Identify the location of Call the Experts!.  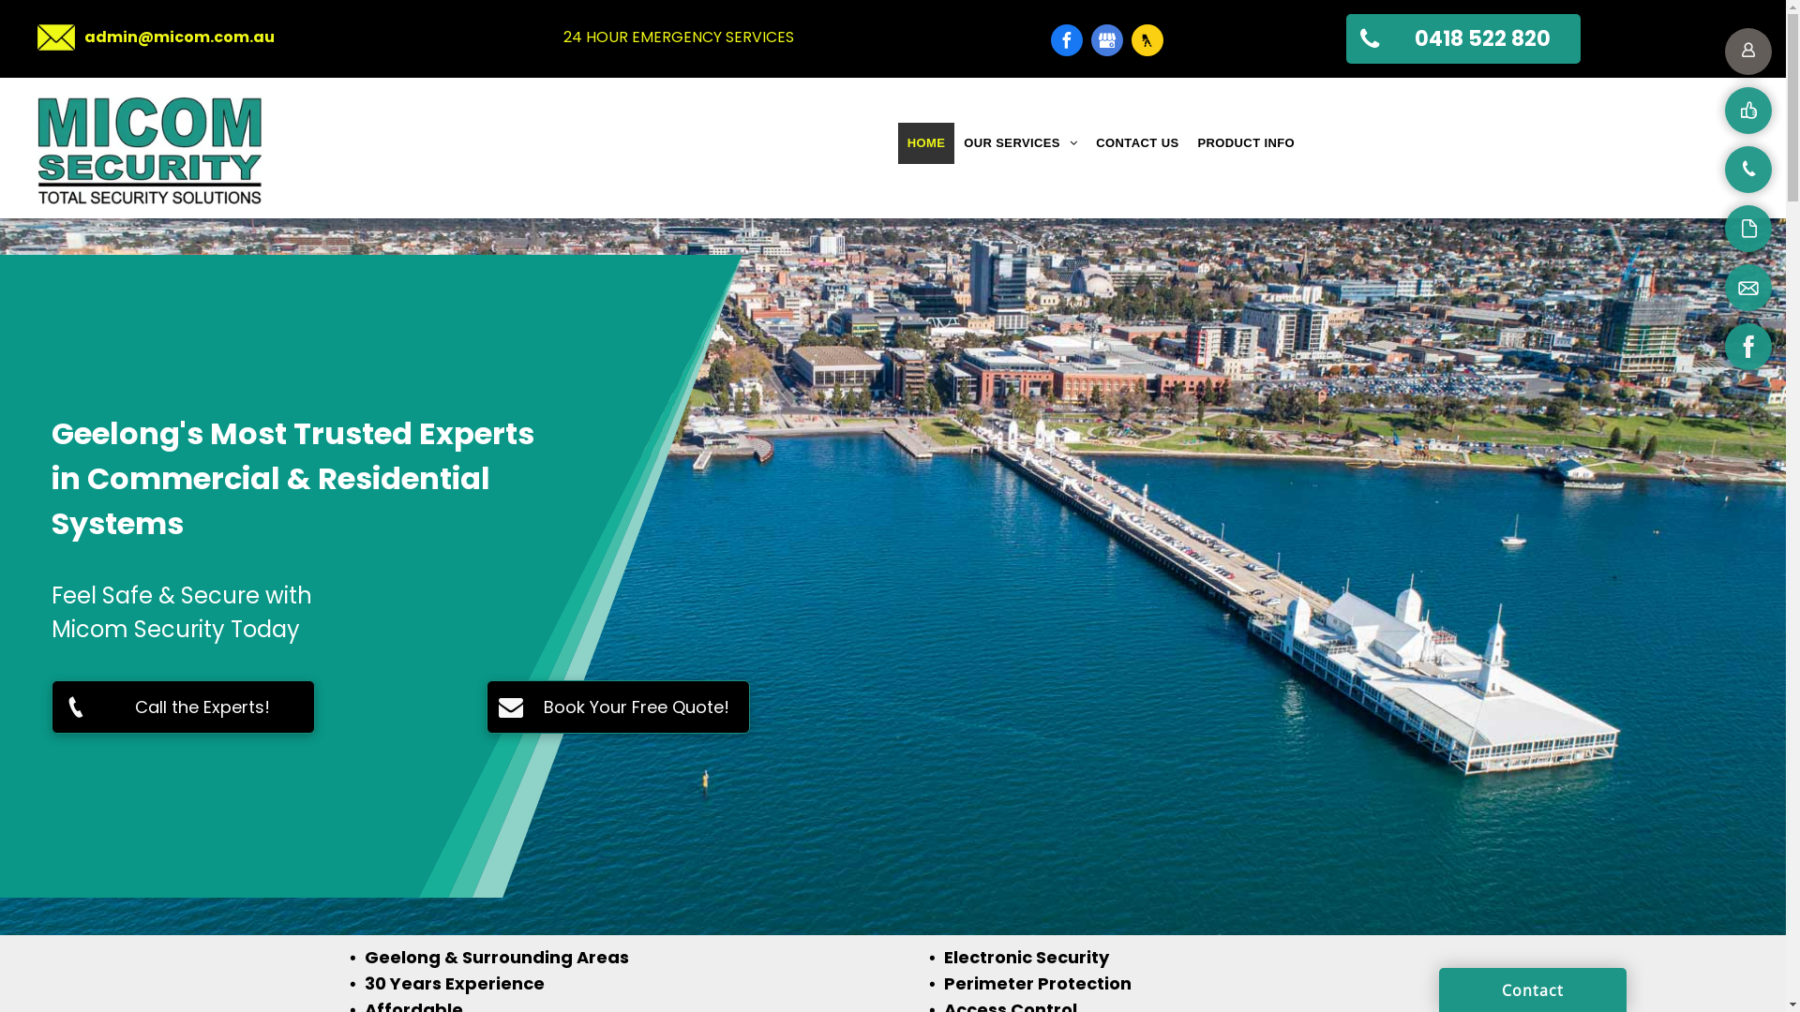
(184, 707).